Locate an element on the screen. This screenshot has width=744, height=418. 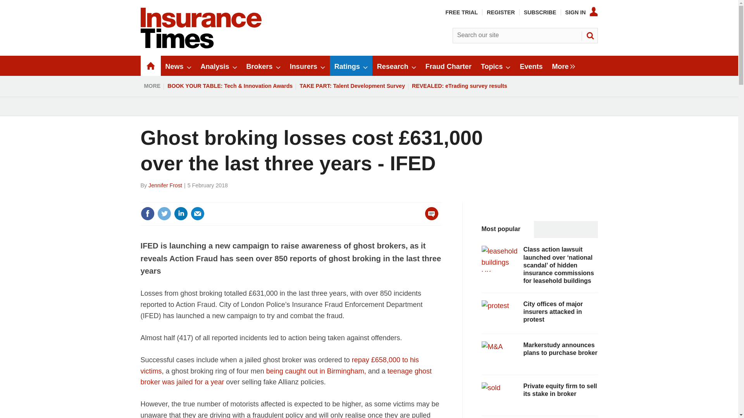
Share this on Twitter is located at coordinates (164, 214).